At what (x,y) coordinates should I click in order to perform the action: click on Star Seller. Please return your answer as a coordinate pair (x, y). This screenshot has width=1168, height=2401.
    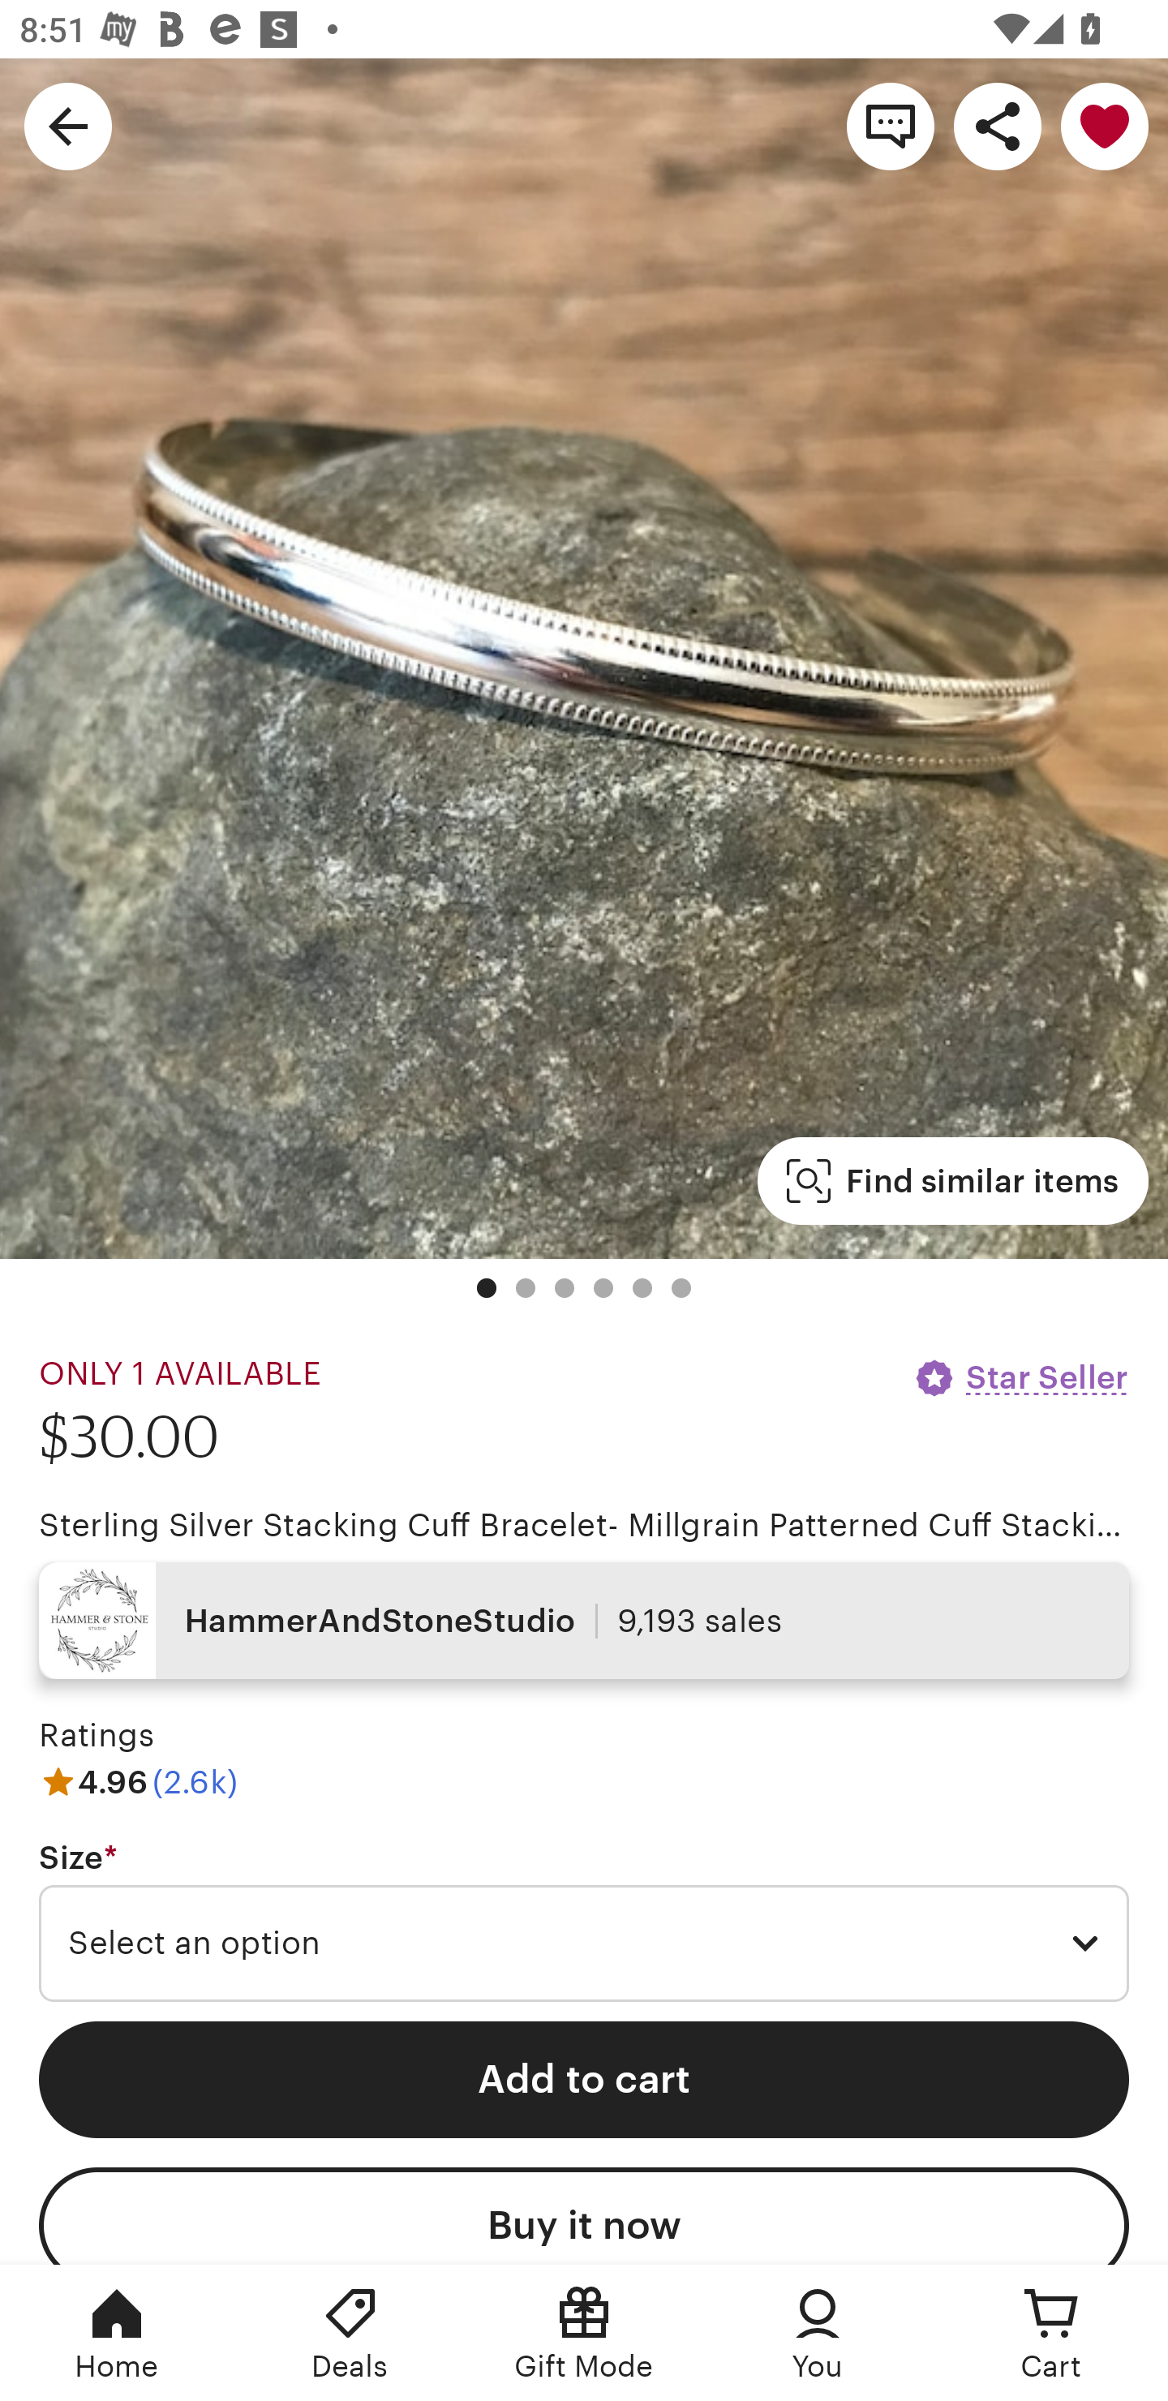
    Looking at the image, I should click on (1020, 1377).